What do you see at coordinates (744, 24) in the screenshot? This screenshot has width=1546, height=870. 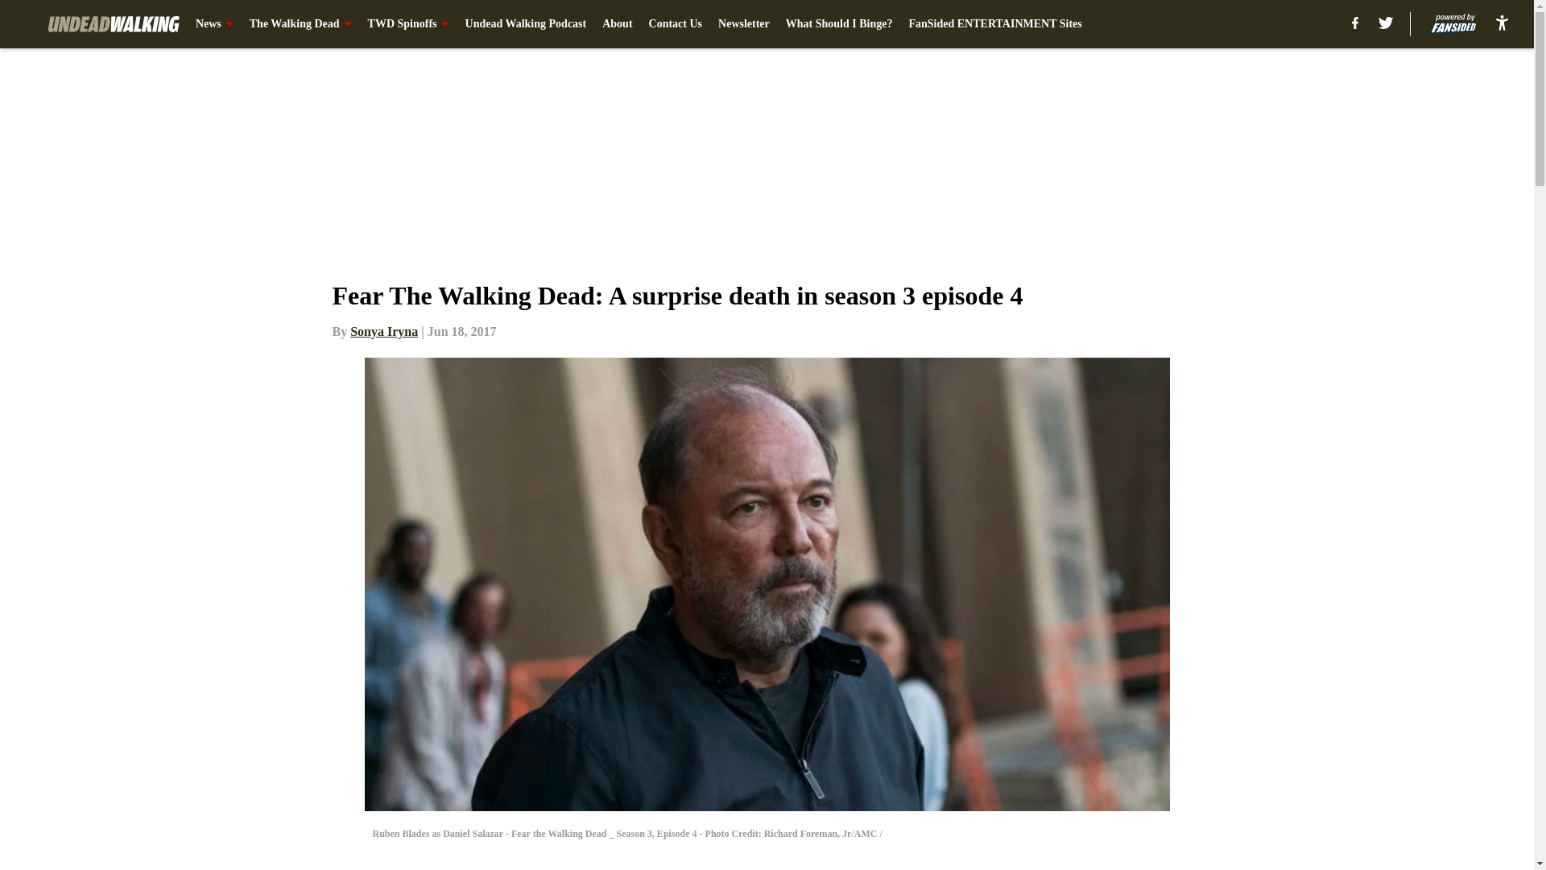 I see `Newsletter` at bounding box center [744, 24].